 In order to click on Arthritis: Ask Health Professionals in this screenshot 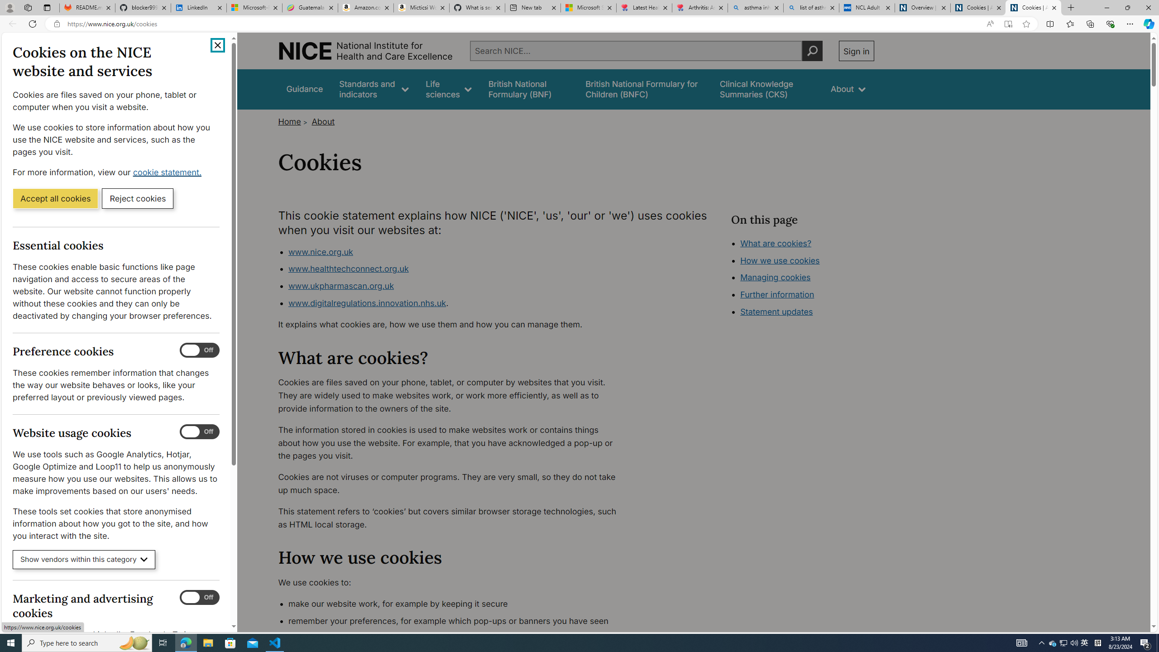, I will do `click(700, 8)`.